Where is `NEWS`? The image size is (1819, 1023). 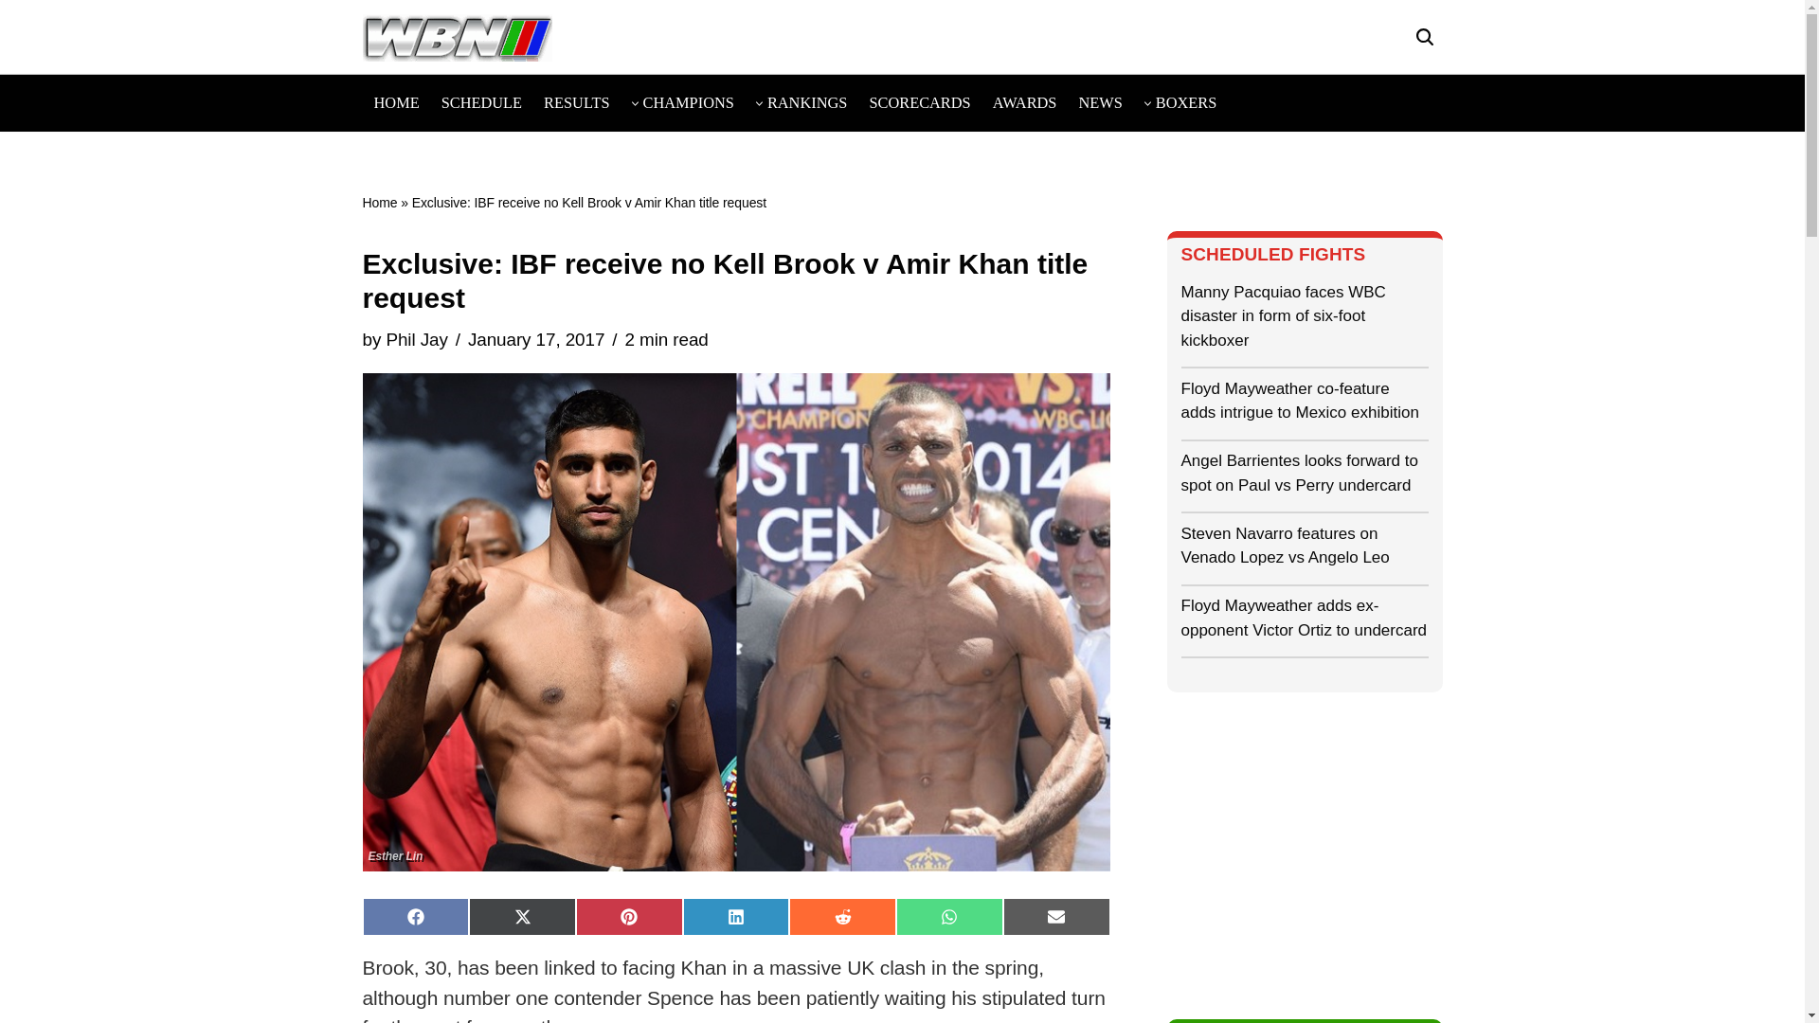 NEWS is located at coordinates (1100, 102).